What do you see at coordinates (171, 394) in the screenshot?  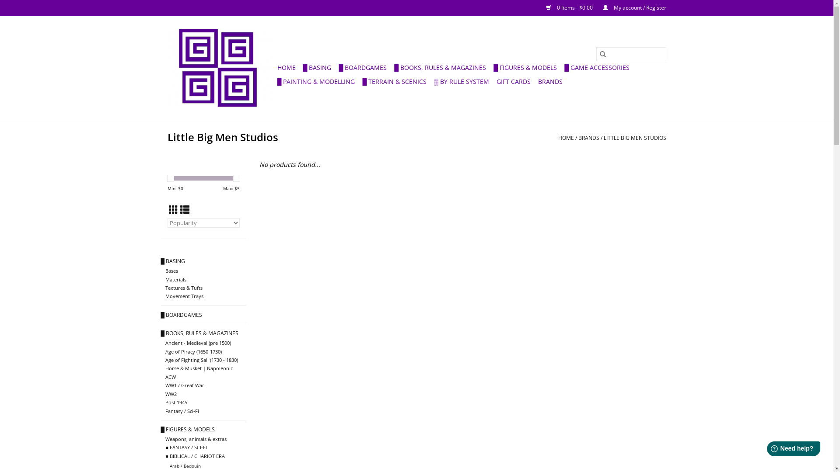 I see `WW2` at bounding box center [171, 394].